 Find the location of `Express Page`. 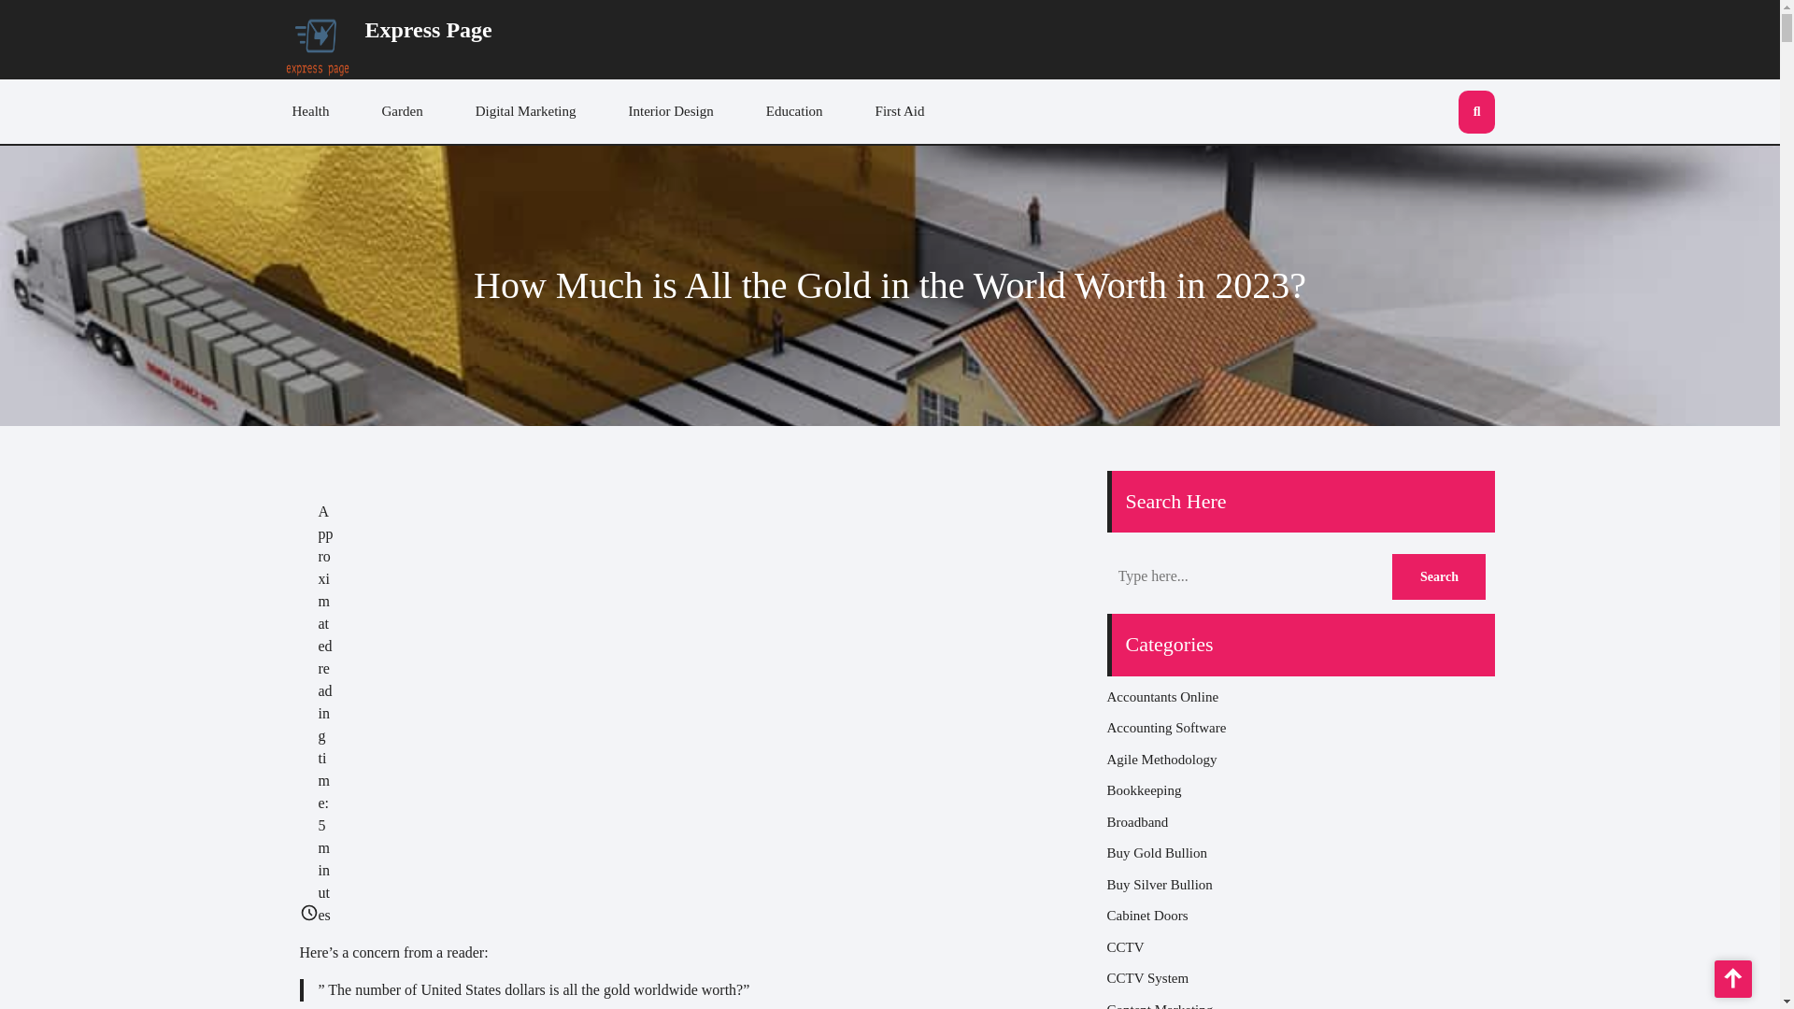

Express Page is located at coordinates (428, 30).